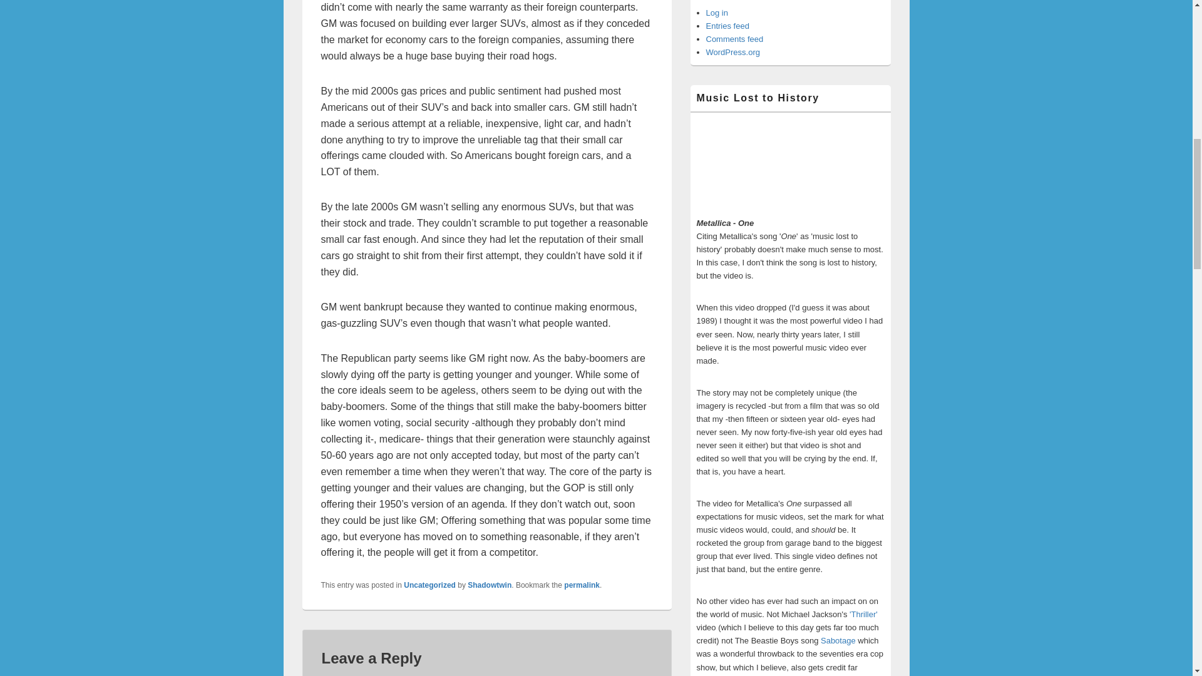  What do you see at coordinates (582, 585) in the screenshot?
I see `Permalink to Health Care in the news` at bounding box center [582, 585].